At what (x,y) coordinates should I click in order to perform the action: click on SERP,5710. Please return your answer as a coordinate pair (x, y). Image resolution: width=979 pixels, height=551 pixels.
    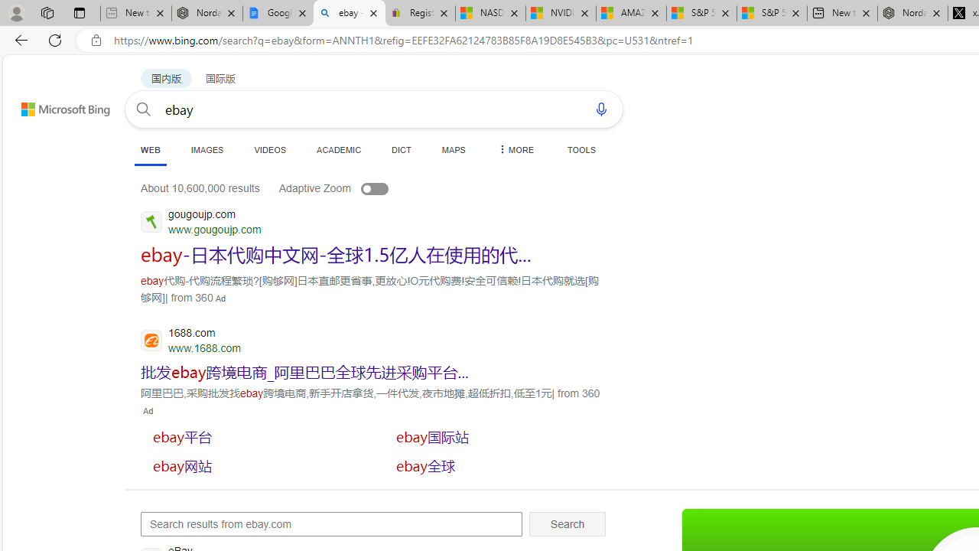
    Looking at the image, I should click on (304, 372).